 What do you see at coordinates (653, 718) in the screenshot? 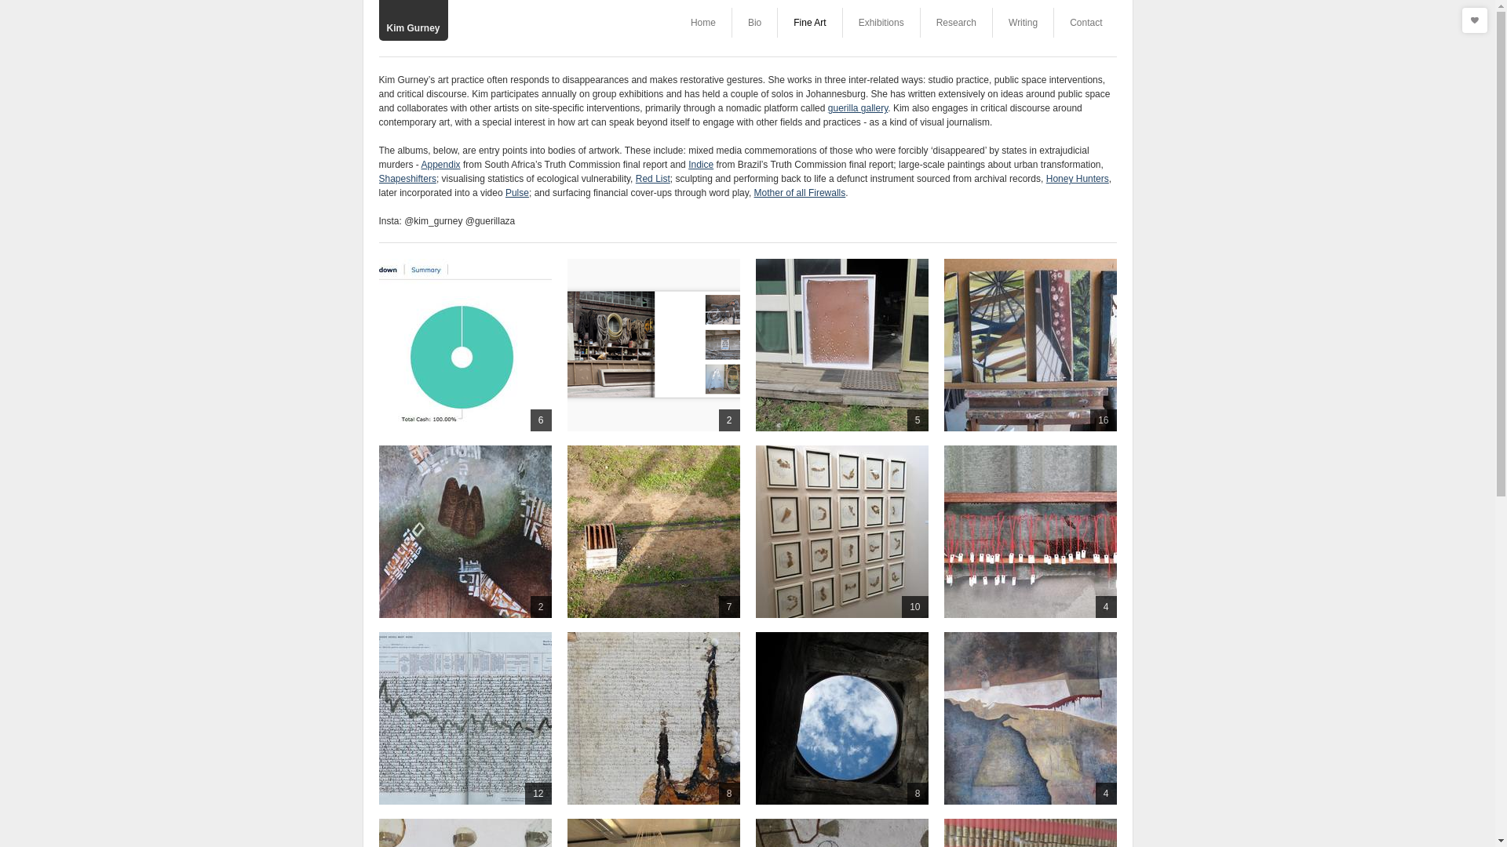
I see `Mother of All Firewalls` at bounding box center [653, 718].